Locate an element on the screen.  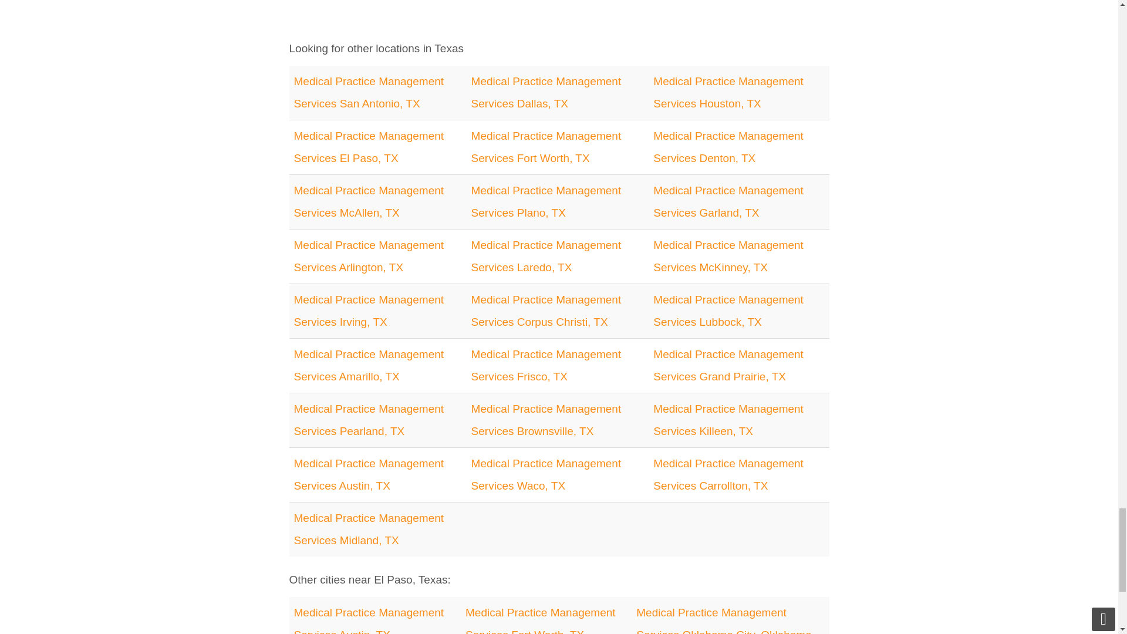
Medical Practice Management Services Laredo, TX is located at coordinates (546, 256).